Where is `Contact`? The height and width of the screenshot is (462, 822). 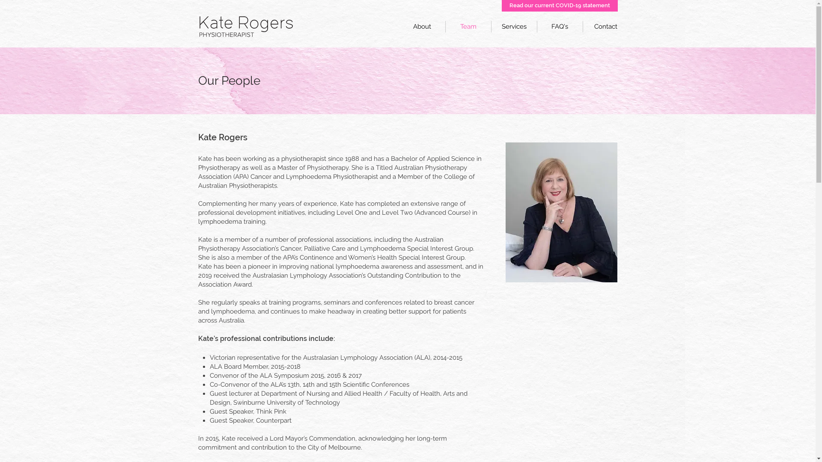
Contact is located at coordinates (606, 27).